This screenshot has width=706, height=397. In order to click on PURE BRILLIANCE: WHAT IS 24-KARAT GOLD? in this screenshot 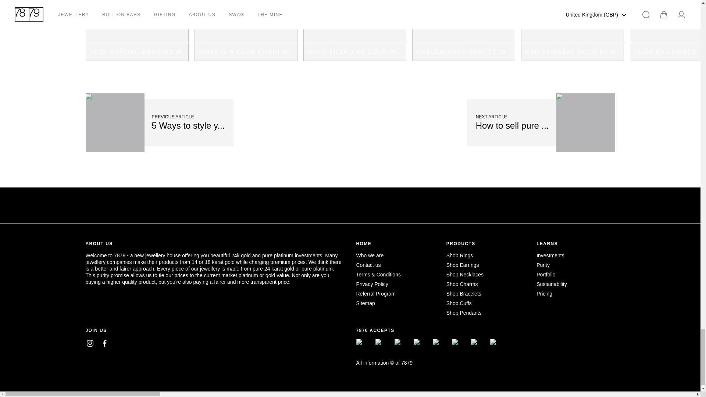, I will do `click(668, 31)`.